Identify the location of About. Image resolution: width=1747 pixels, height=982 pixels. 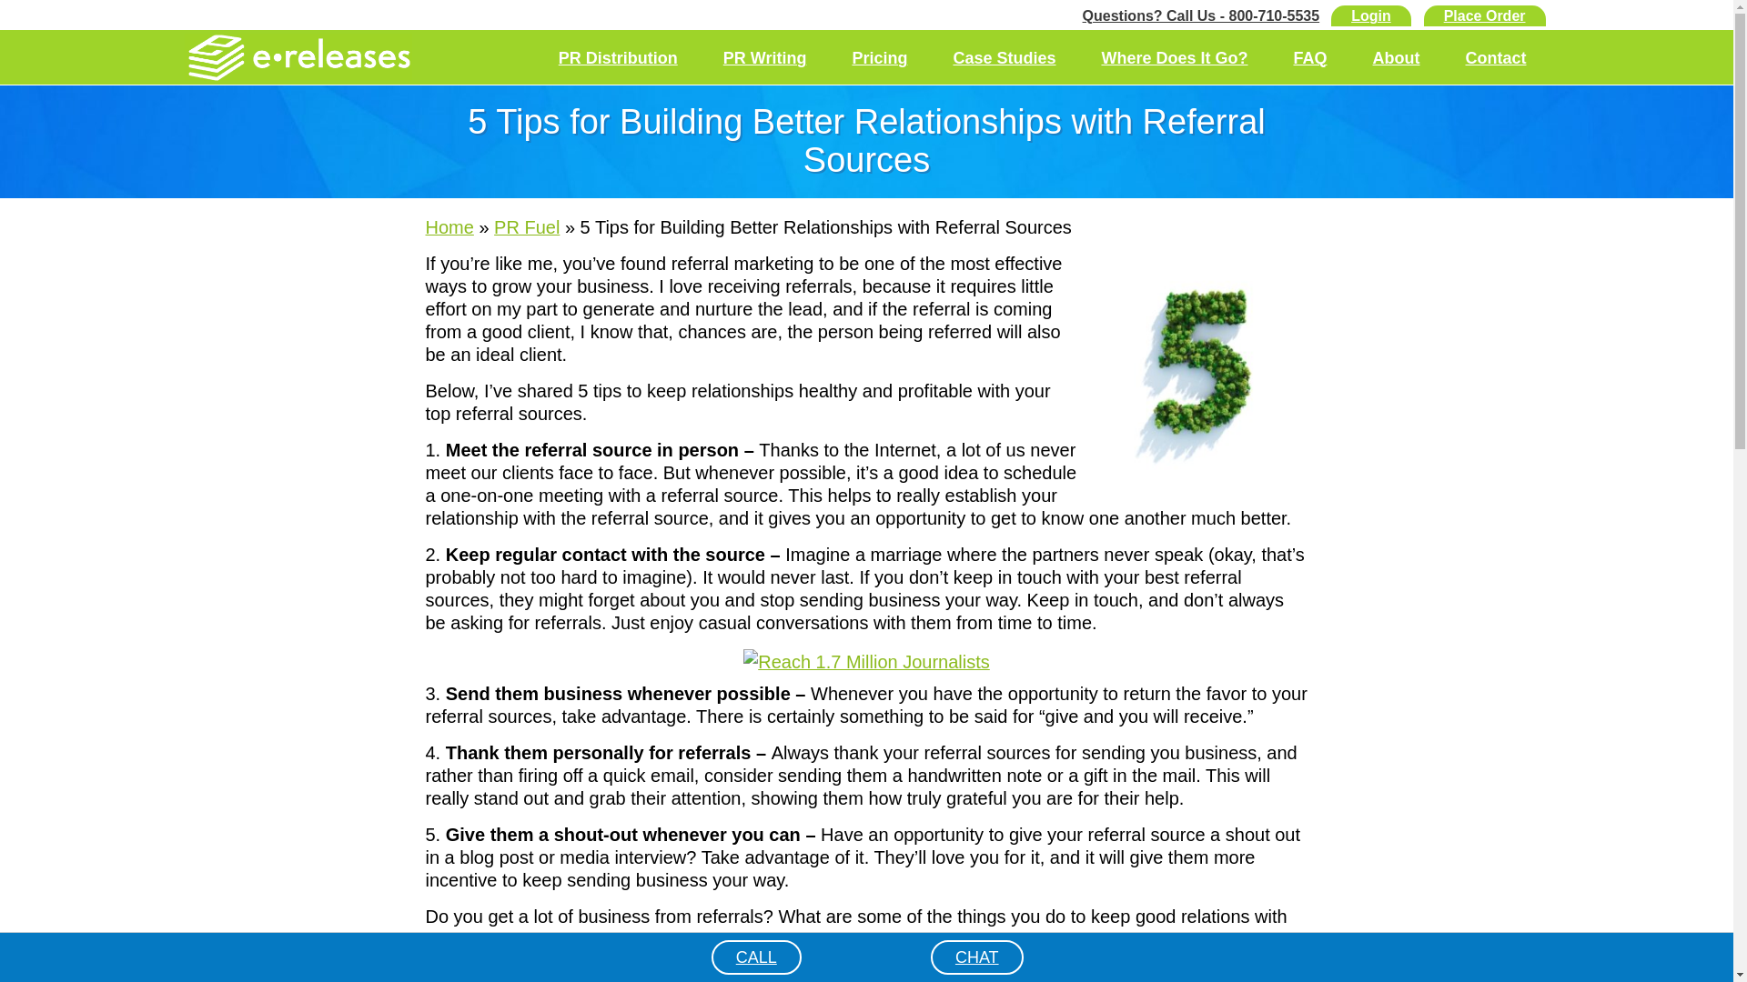
(1396, 58).